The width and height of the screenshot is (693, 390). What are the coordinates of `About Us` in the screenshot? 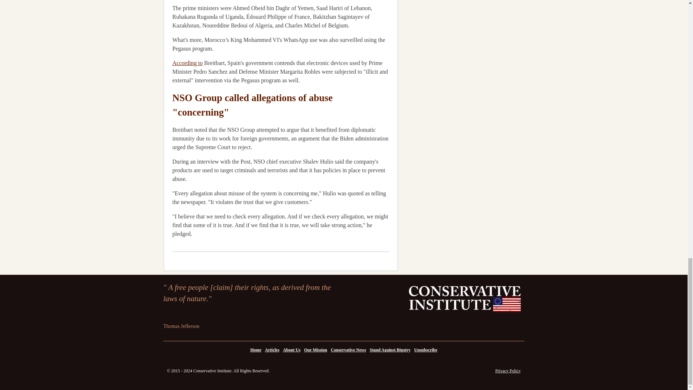 It's located at (292, 350).